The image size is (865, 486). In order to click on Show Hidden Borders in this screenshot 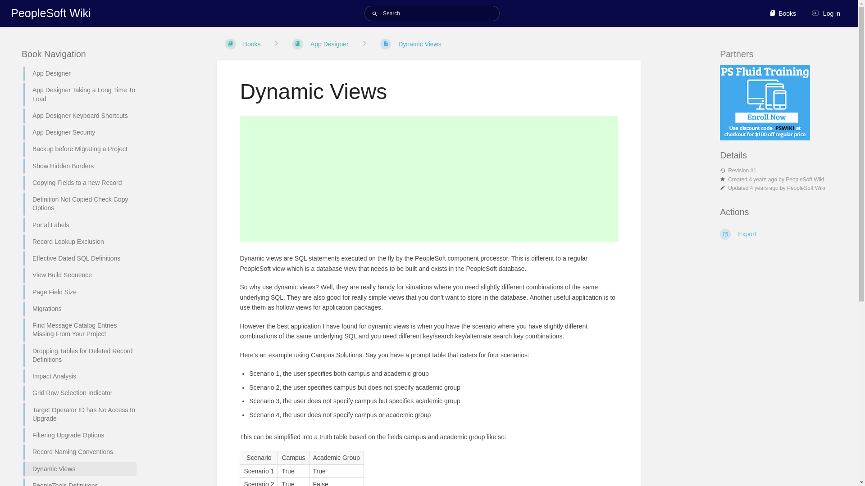, I will do `click(80, 166)`.